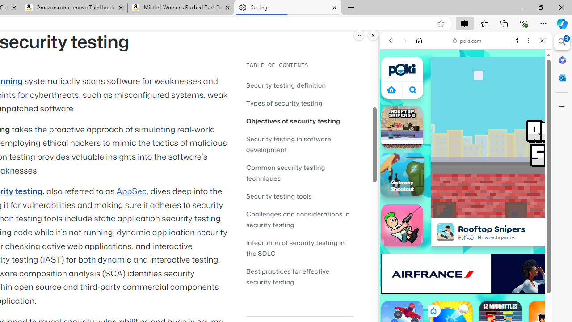 The height and width of the screenshot is (322, 572). I want to click on Shooting Games, so click(466, 233).